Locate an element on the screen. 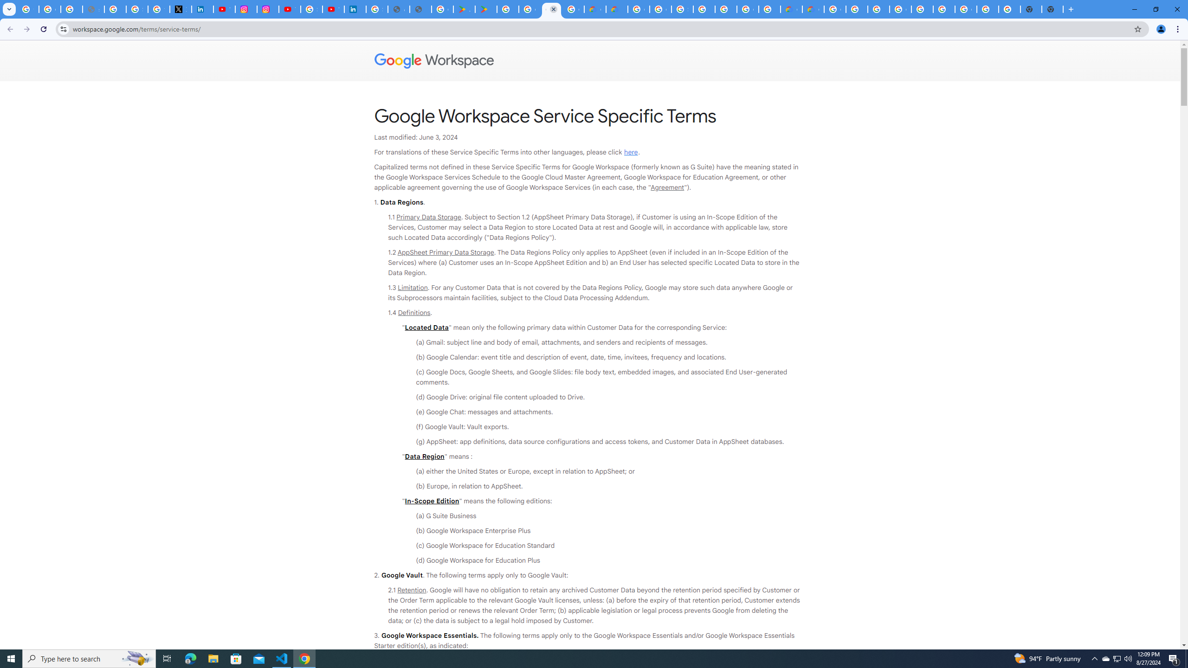 The width and height of the screenshot is (1188, 668). Google Cloud Estimate Summary is located at coordinates (813, 9).